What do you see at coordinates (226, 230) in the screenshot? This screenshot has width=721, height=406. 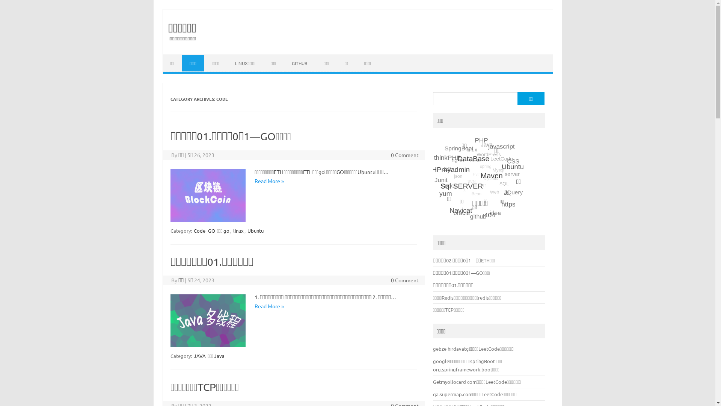 I see `go` at bounding box center [226, 230].